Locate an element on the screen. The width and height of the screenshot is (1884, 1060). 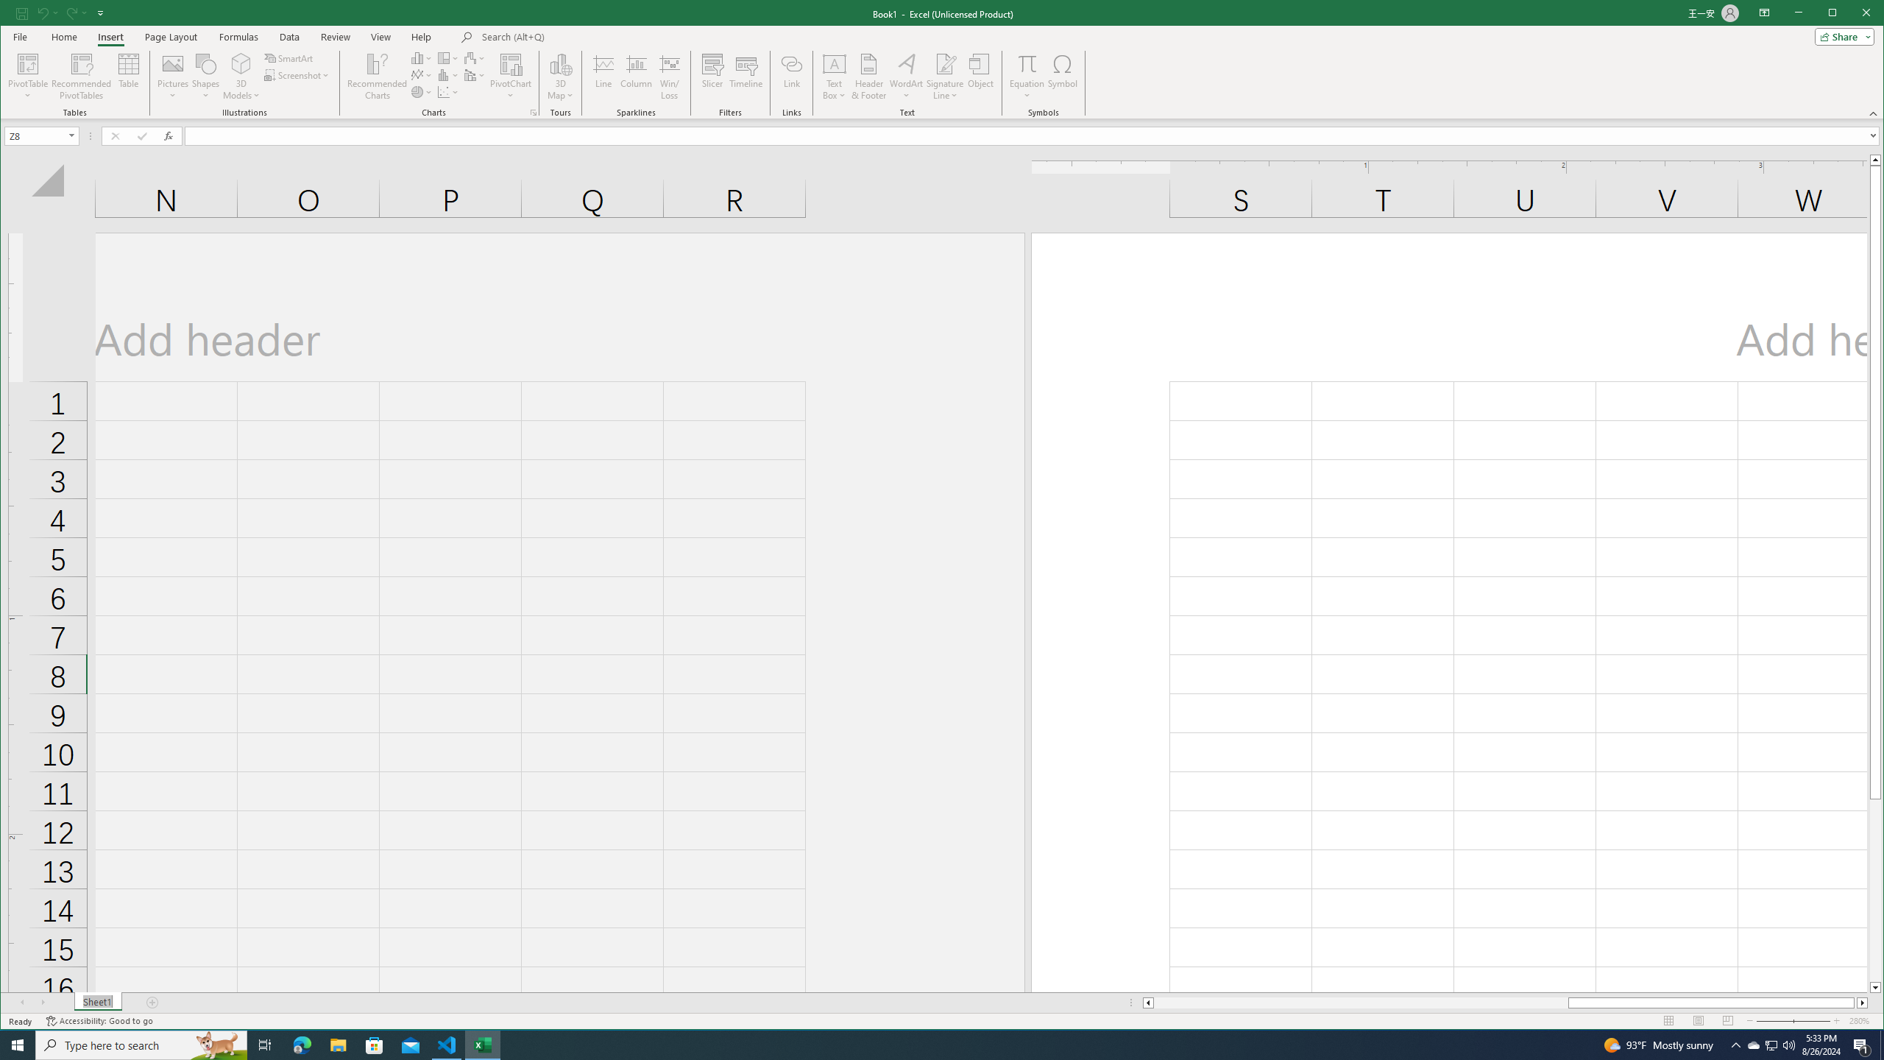
3D Map is located at coordinates (560, 63).